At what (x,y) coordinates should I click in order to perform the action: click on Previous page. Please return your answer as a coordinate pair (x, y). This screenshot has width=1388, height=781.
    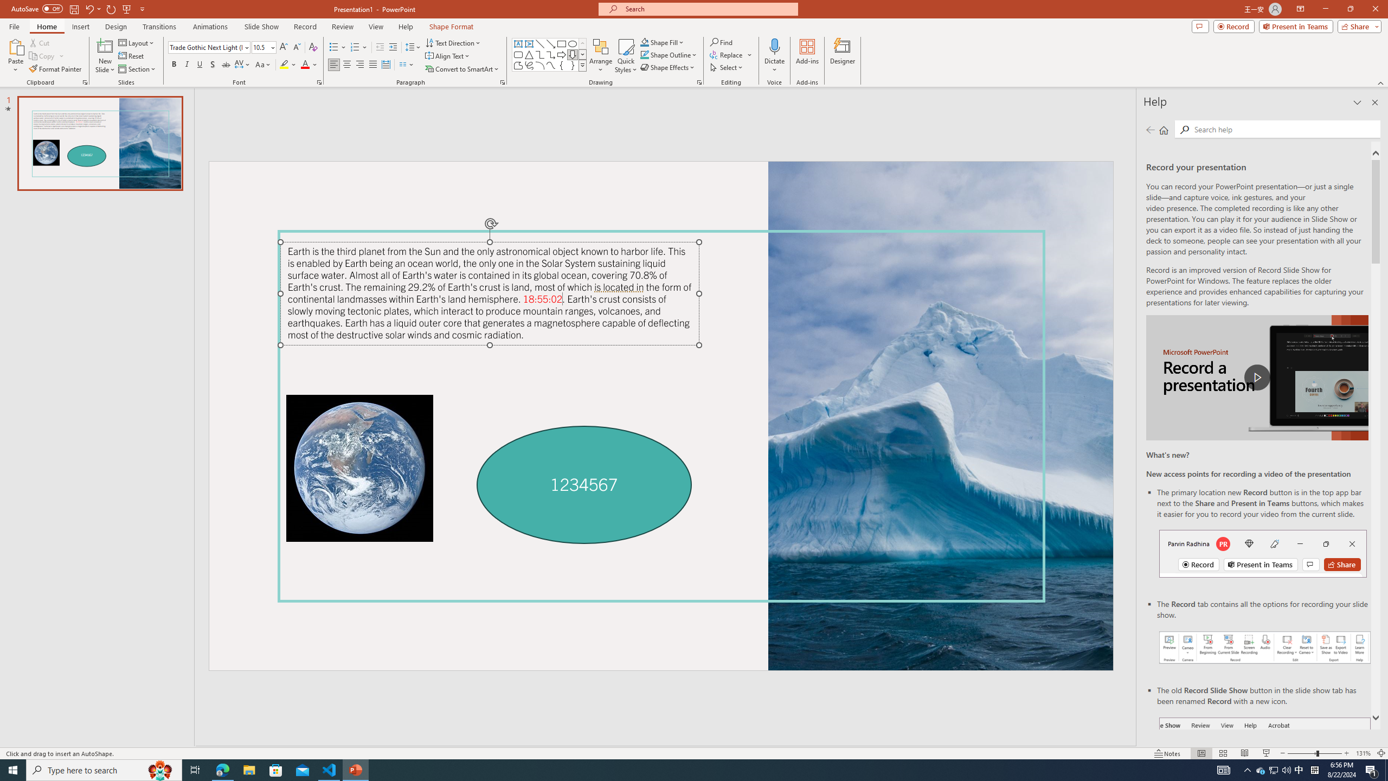
    Looking at the image, I should click on (1151, 130).